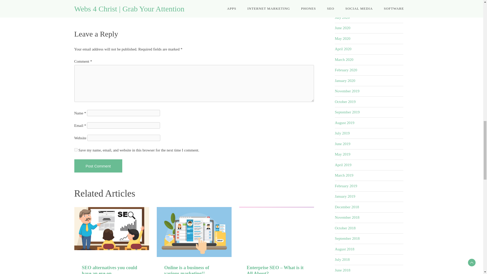 The height and width of the screenshot is (274, 487). What do you see at coordinates (76, 150) in the screenshot?
I see `yes` at bounding box center [76, 150].